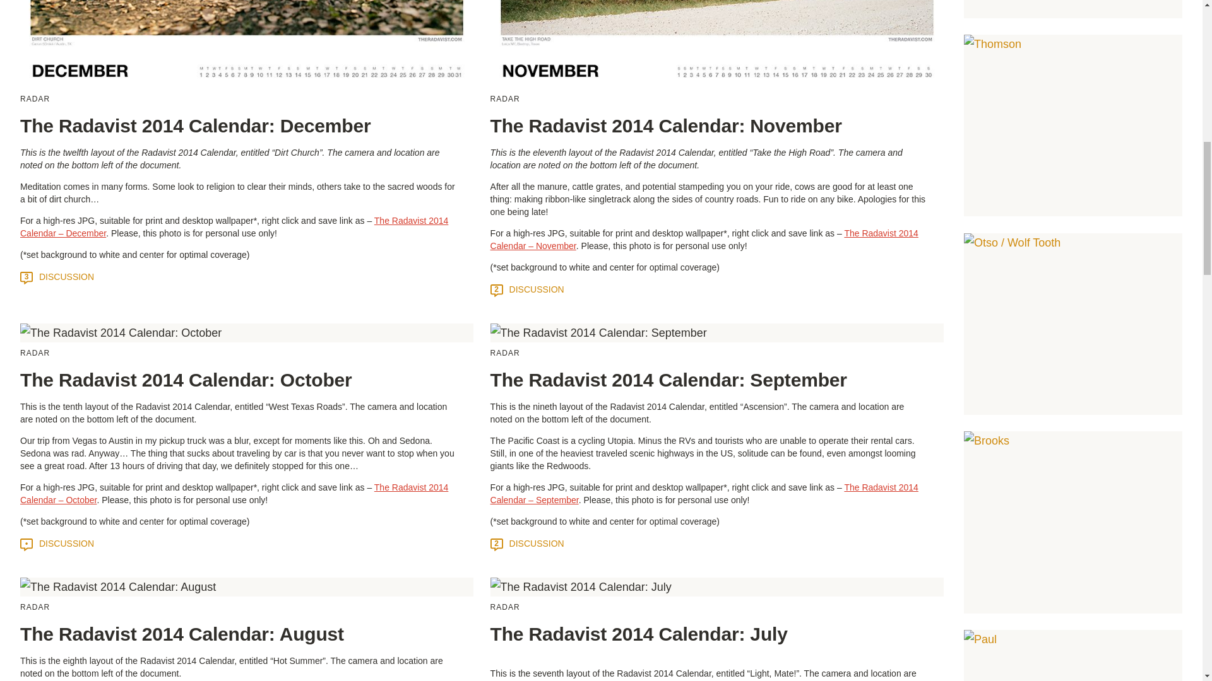 This screenshot has height=681, width=1212. Describe the element at coordinates (1073, 125) in the screenshot. I see `Thomson` at that location.